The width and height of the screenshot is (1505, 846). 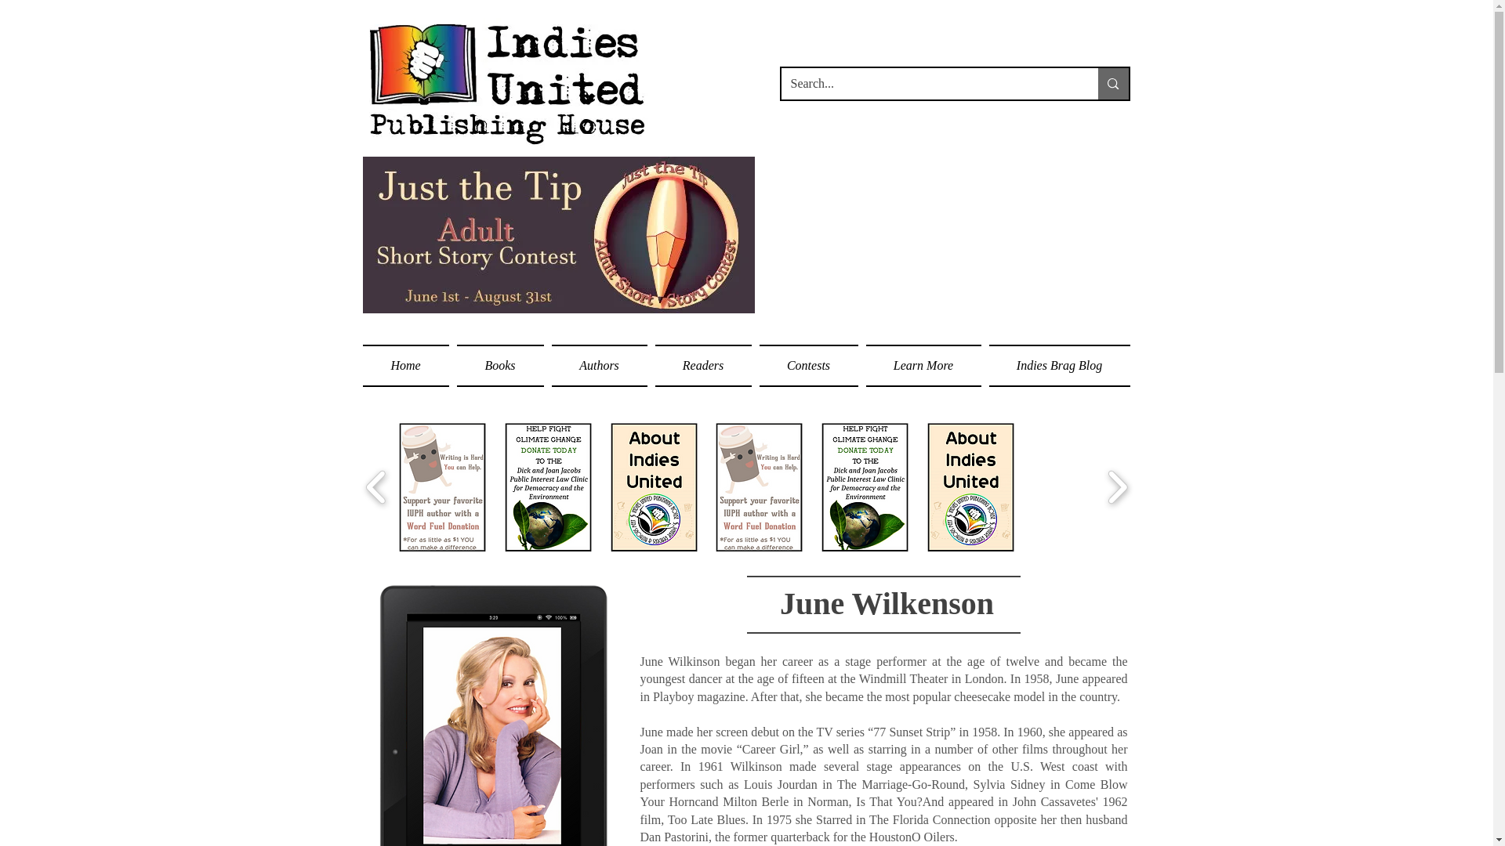 What do you see at coordinates (949, 235) in the screenshot?
I see `Urgency Countdown Timer` at bounding box center [949, 235].